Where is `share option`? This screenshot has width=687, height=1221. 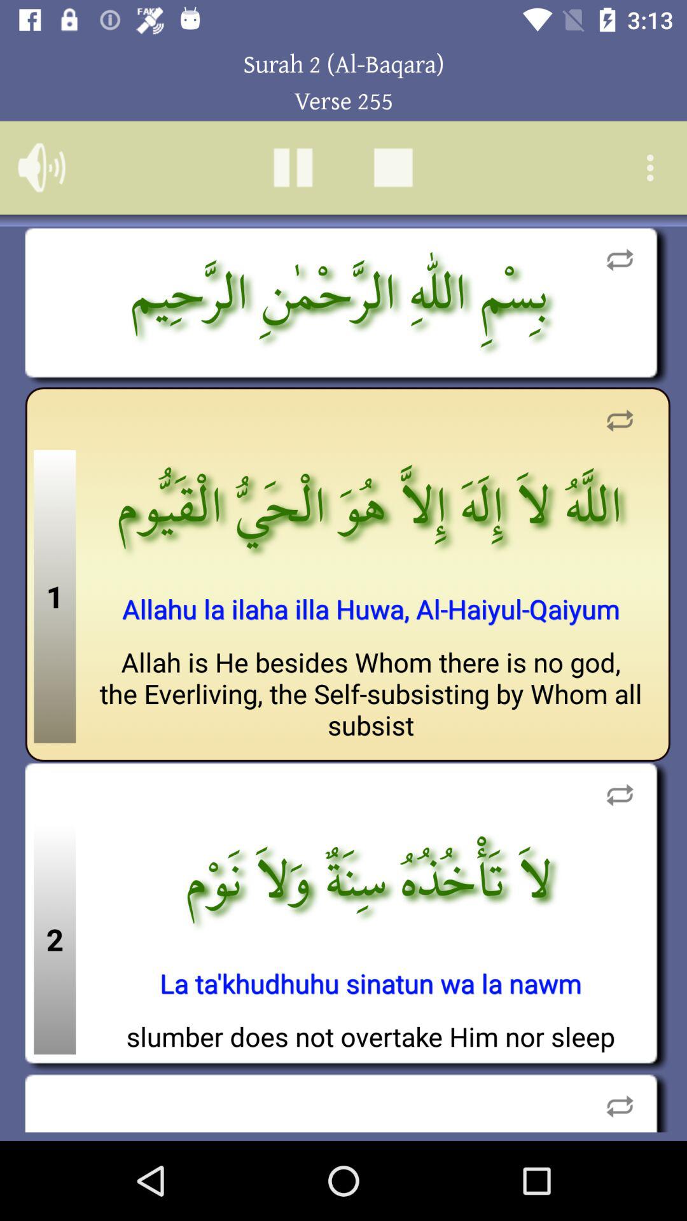 share option is located at coordinates (620, 259).